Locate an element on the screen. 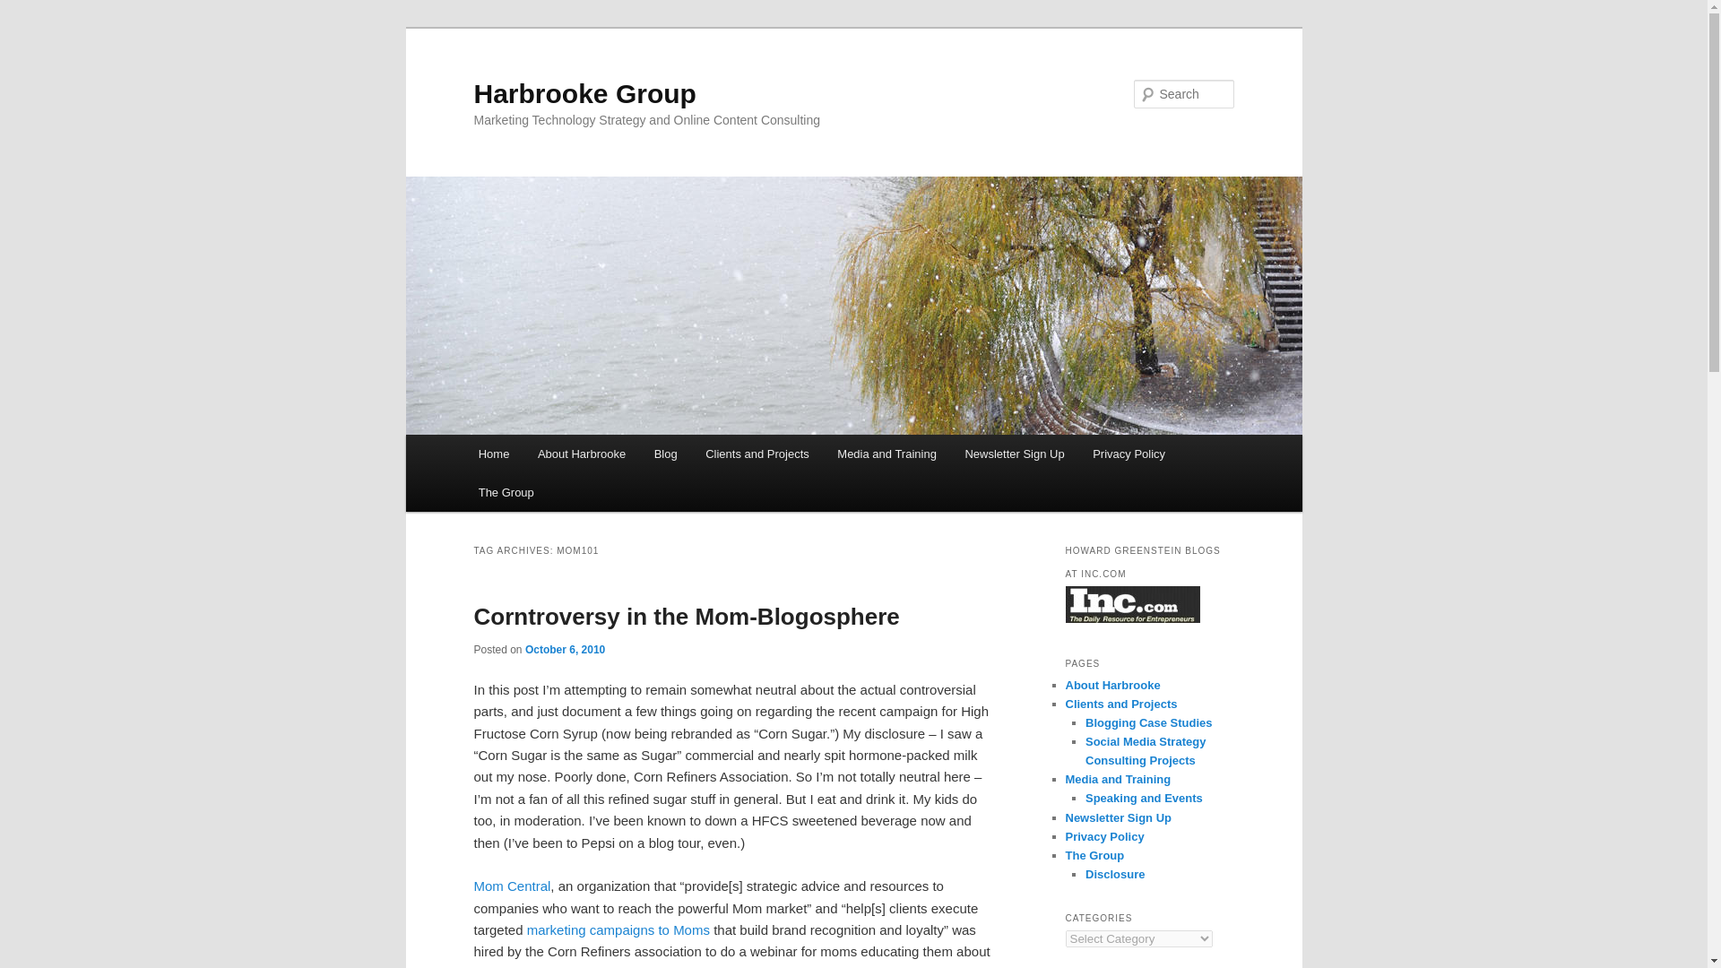  Newsletter Sign Up is located at coordinates (1015, 454).